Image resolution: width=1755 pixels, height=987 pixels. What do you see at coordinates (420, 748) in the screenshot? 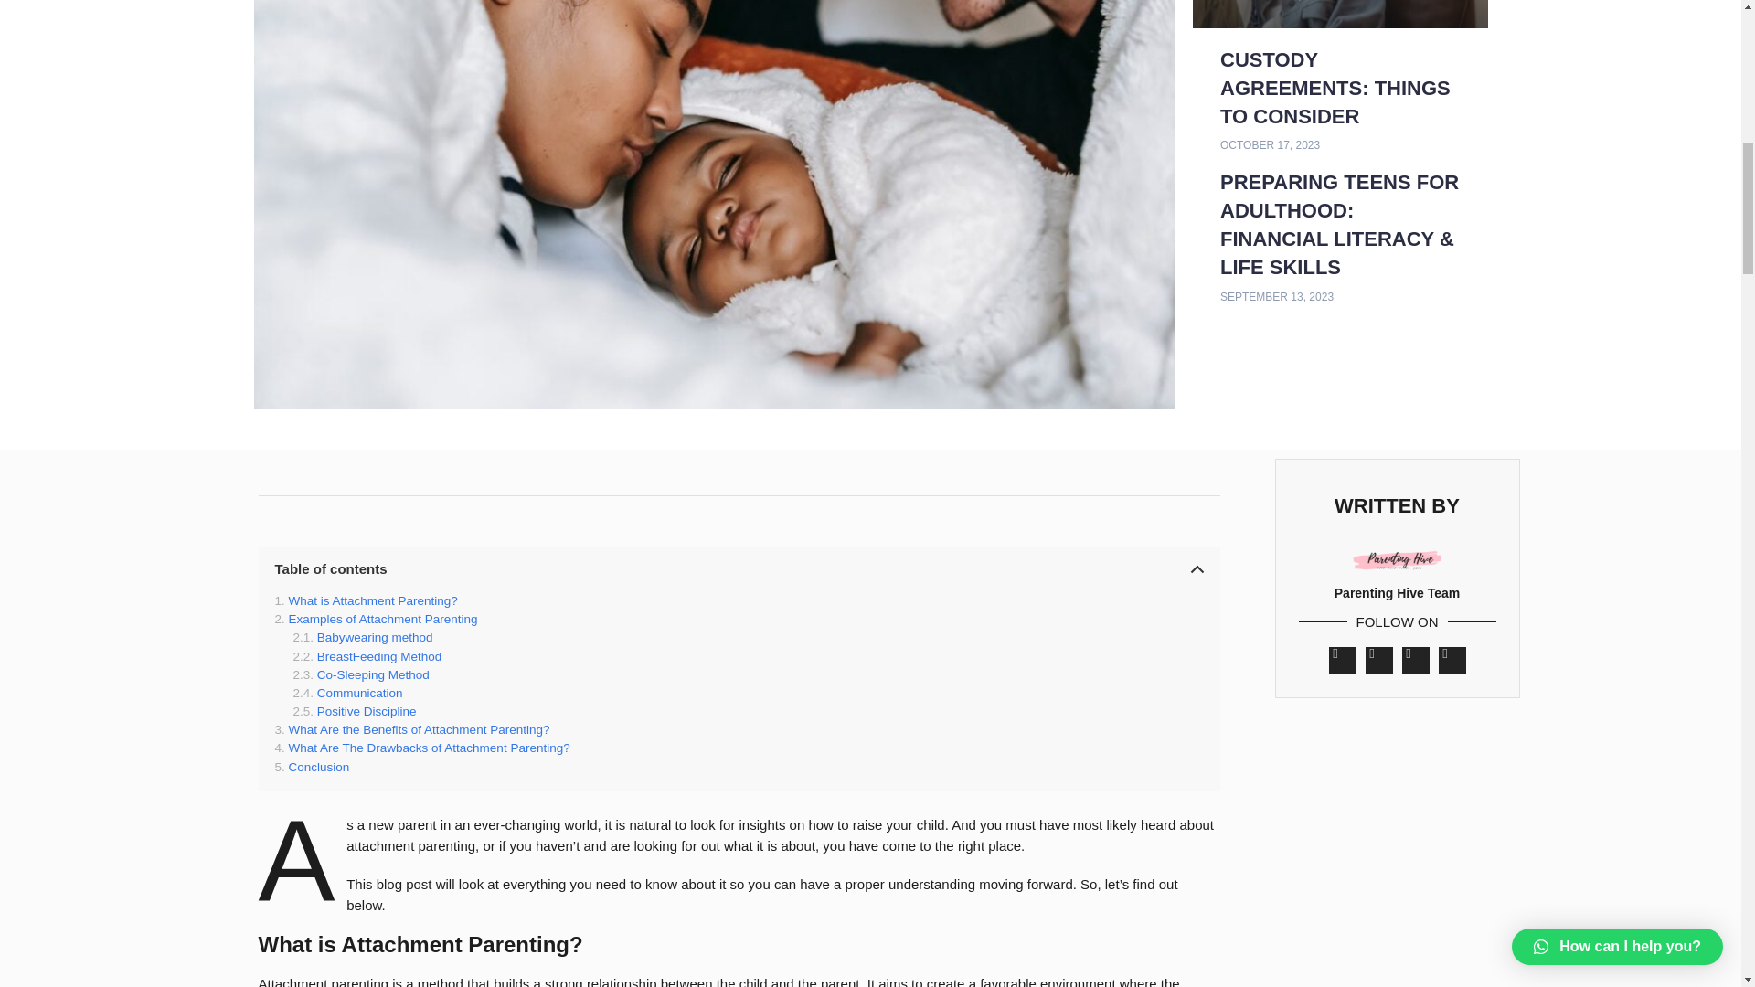
I see `What Are The Drawbacks of Attachment Parenting?` at bounding box center [420, 748].